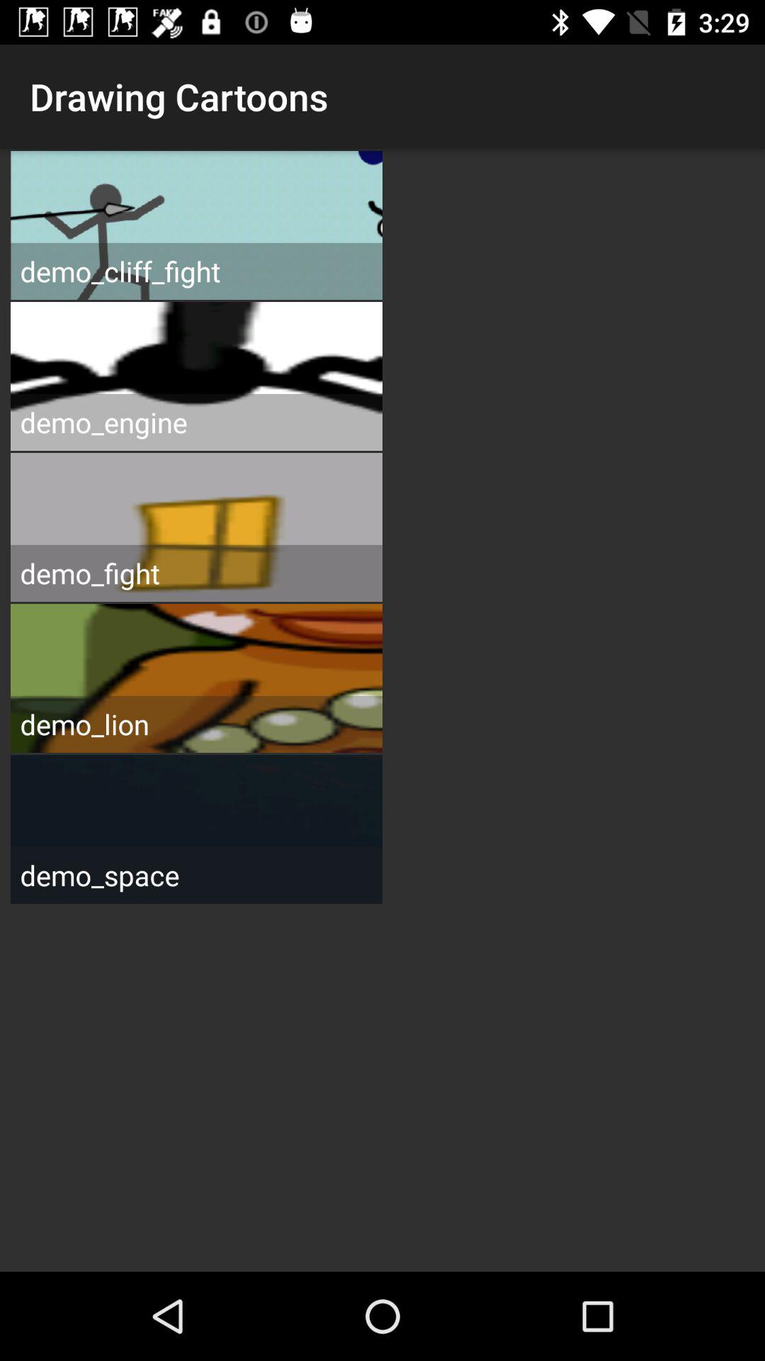 The width and height of the screenshot is (765, 1361). I want to click on click on demospace shown at bottom of the page, so click(197, 829).